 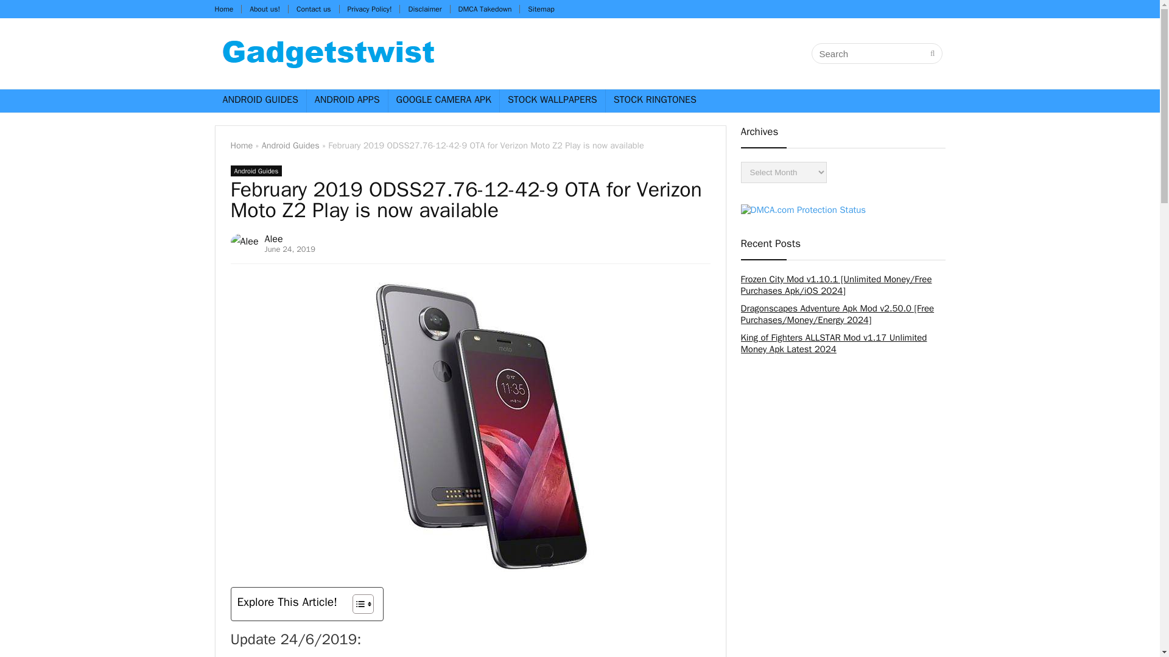 What do you see at coordinates (265, 9) in the screenshot?
I see `About us!` at bounding box center [265, 9].